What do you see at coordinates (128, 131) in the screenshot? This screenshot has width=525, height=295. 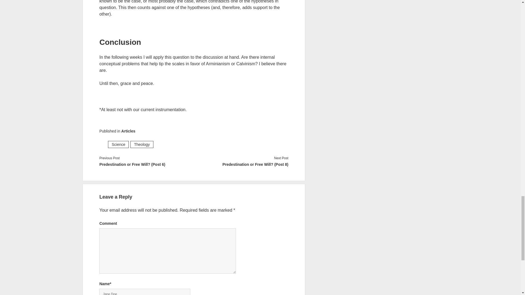 I see `View all posts in Articles` at bounding box center [128, 131].